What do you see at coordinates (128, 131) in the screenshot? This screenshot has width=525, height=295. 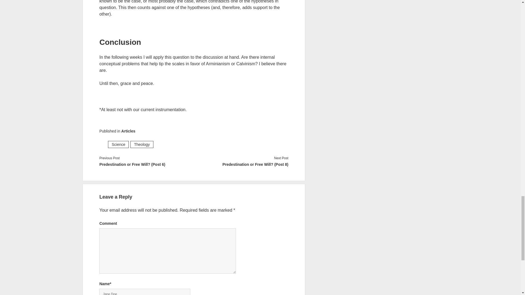 I see `View all posts in Articles` at bounding box center [128, 131].